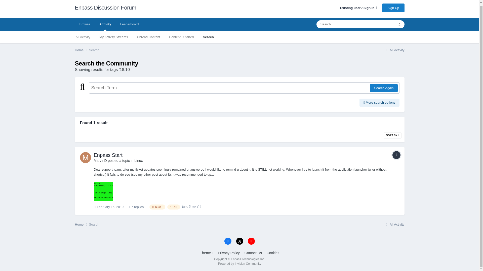 Image resolution: width=483 pixels, height=271 pixels. Describe the element at coordinates (379, 103) in the screenshot. I see `More search options` at that location.